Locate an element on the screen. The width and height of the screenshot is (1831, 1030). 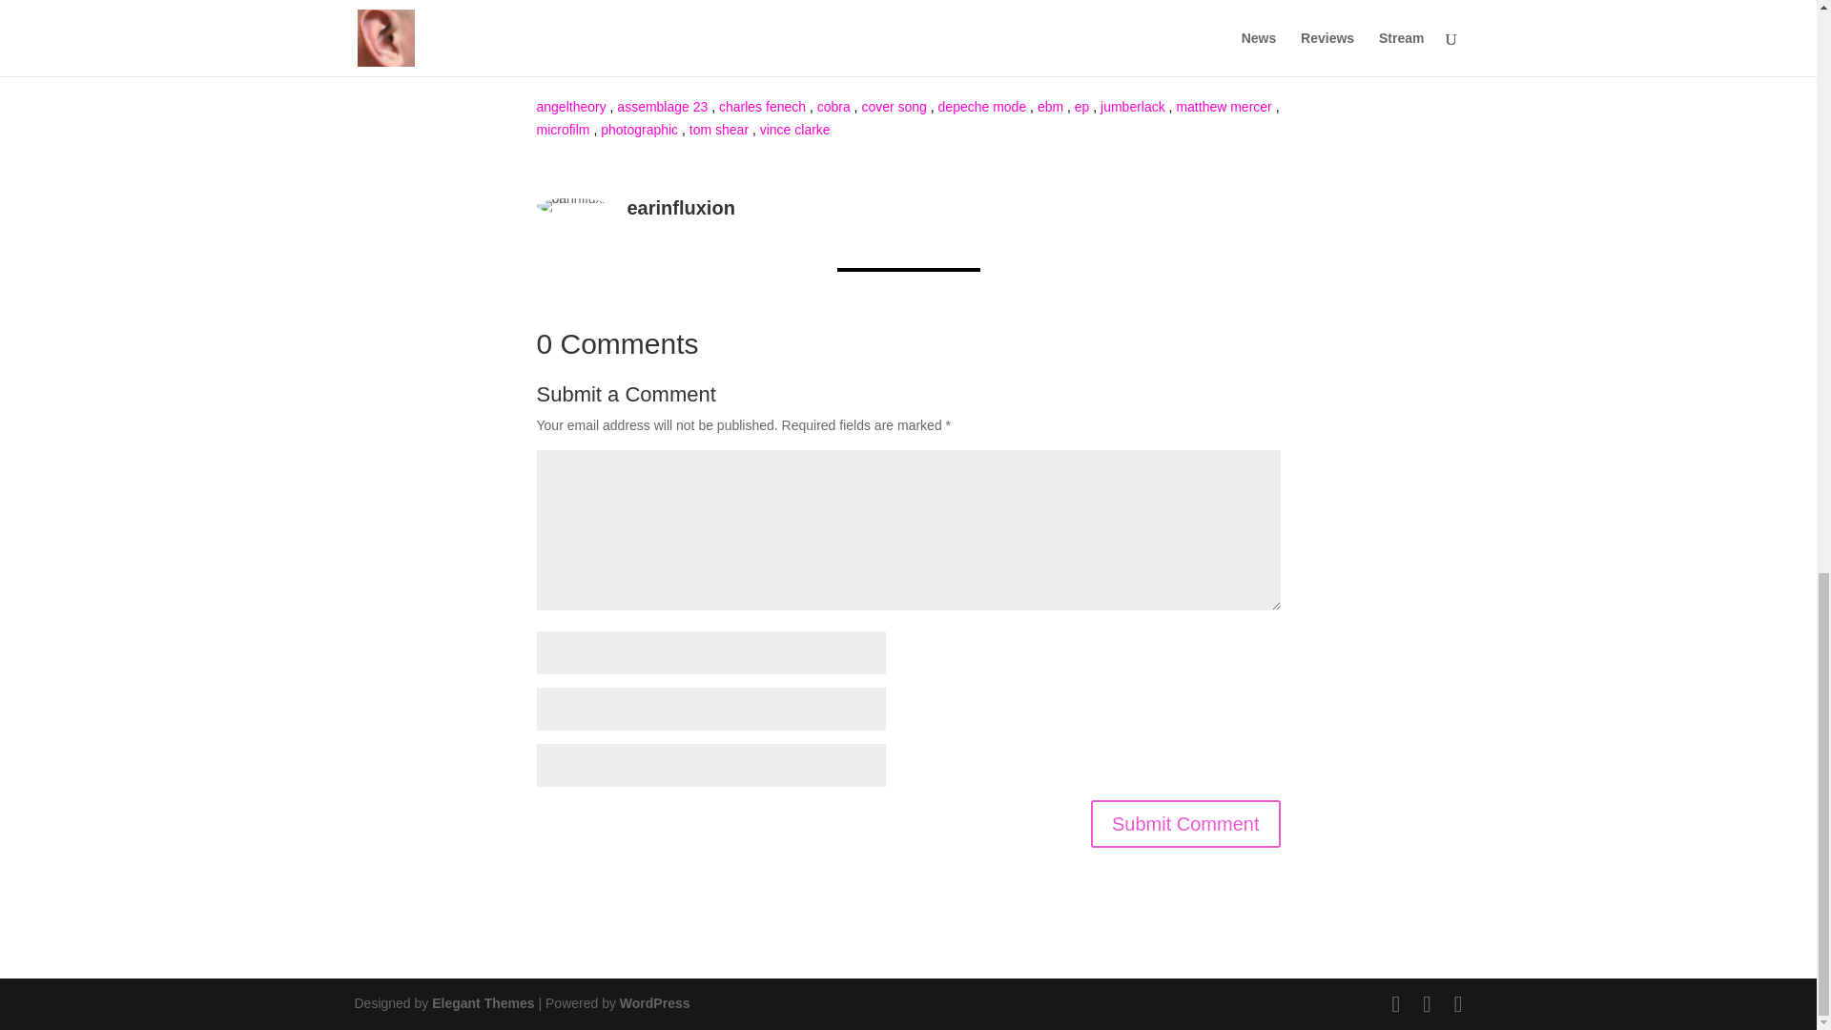
matthew mercer is located at coordinates (1223, 106).